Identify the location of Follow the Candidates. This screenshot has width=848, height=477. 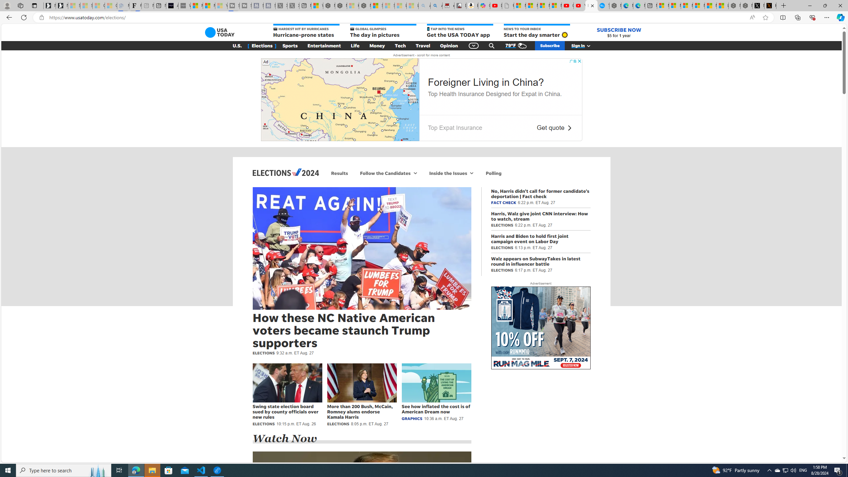
(384, 173).